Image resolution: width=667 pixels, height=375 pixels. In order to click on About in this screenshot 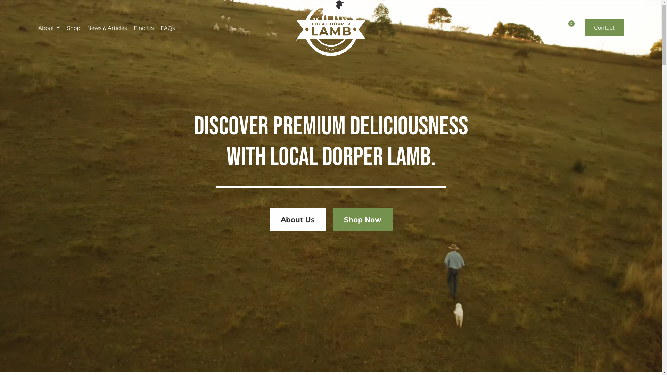, I will do `click(49, 28)`.